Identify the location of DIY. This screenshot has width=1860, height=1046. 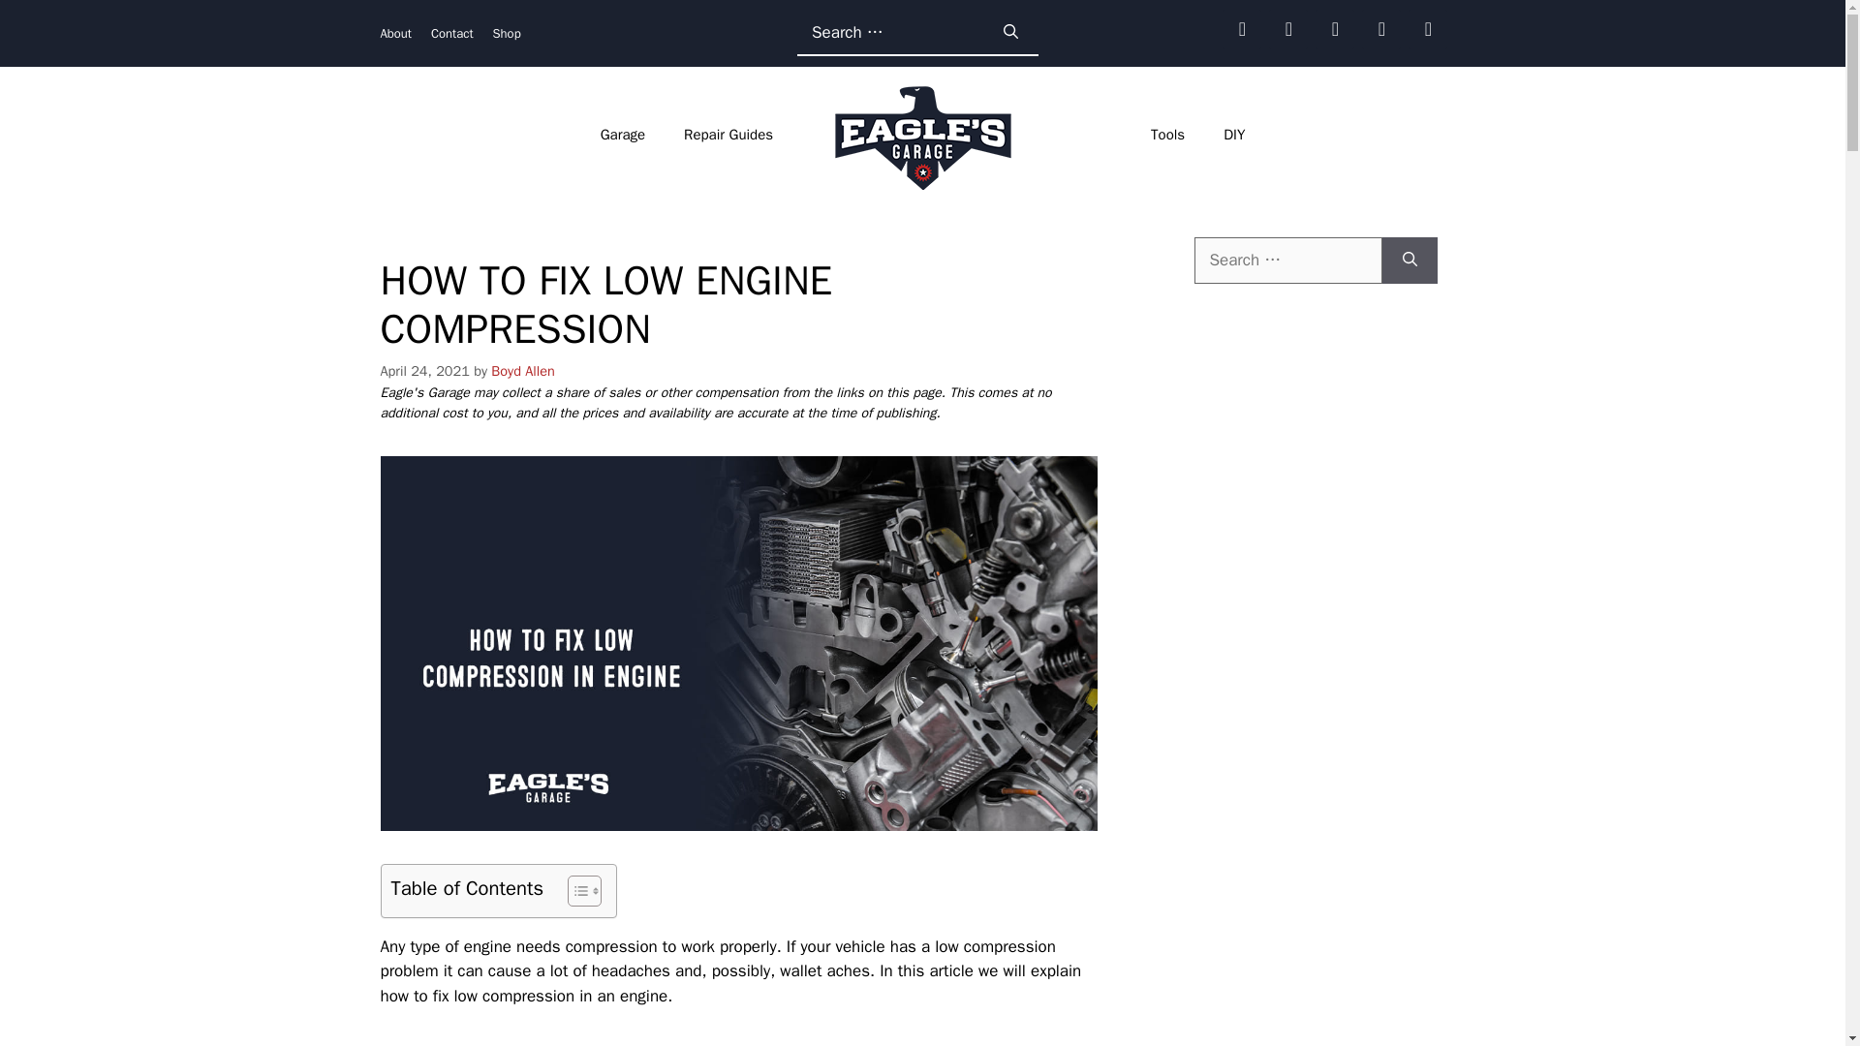
(1234, 134).